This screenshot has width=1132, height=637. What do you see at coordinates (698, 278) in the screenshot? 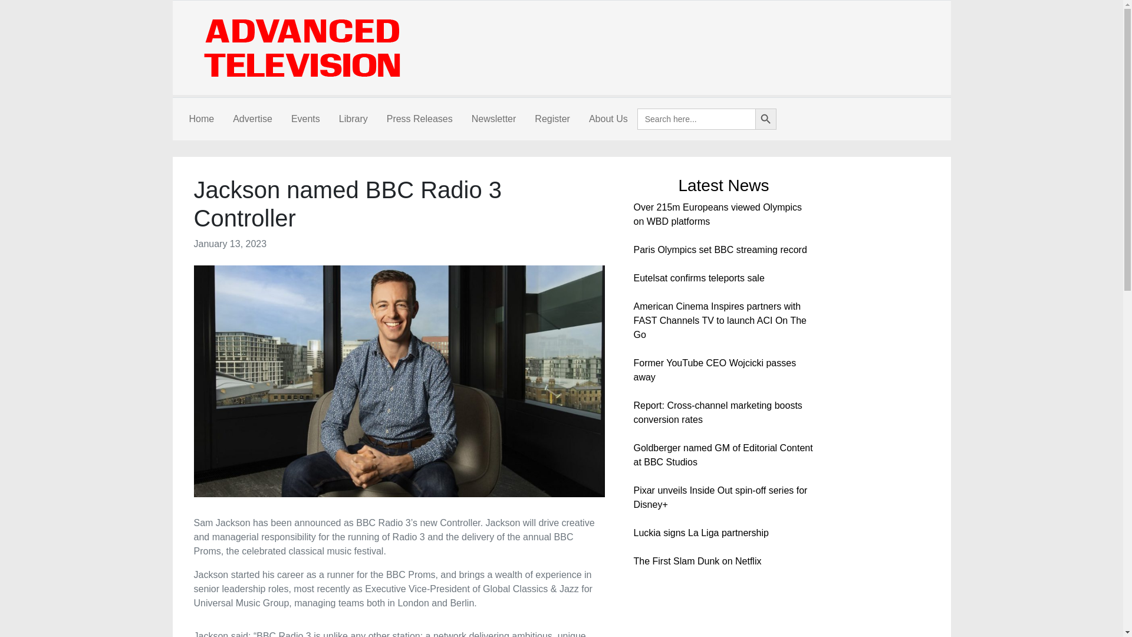
I see `Eutelsat confirms teleports sale` at bounding box center [698, 278].